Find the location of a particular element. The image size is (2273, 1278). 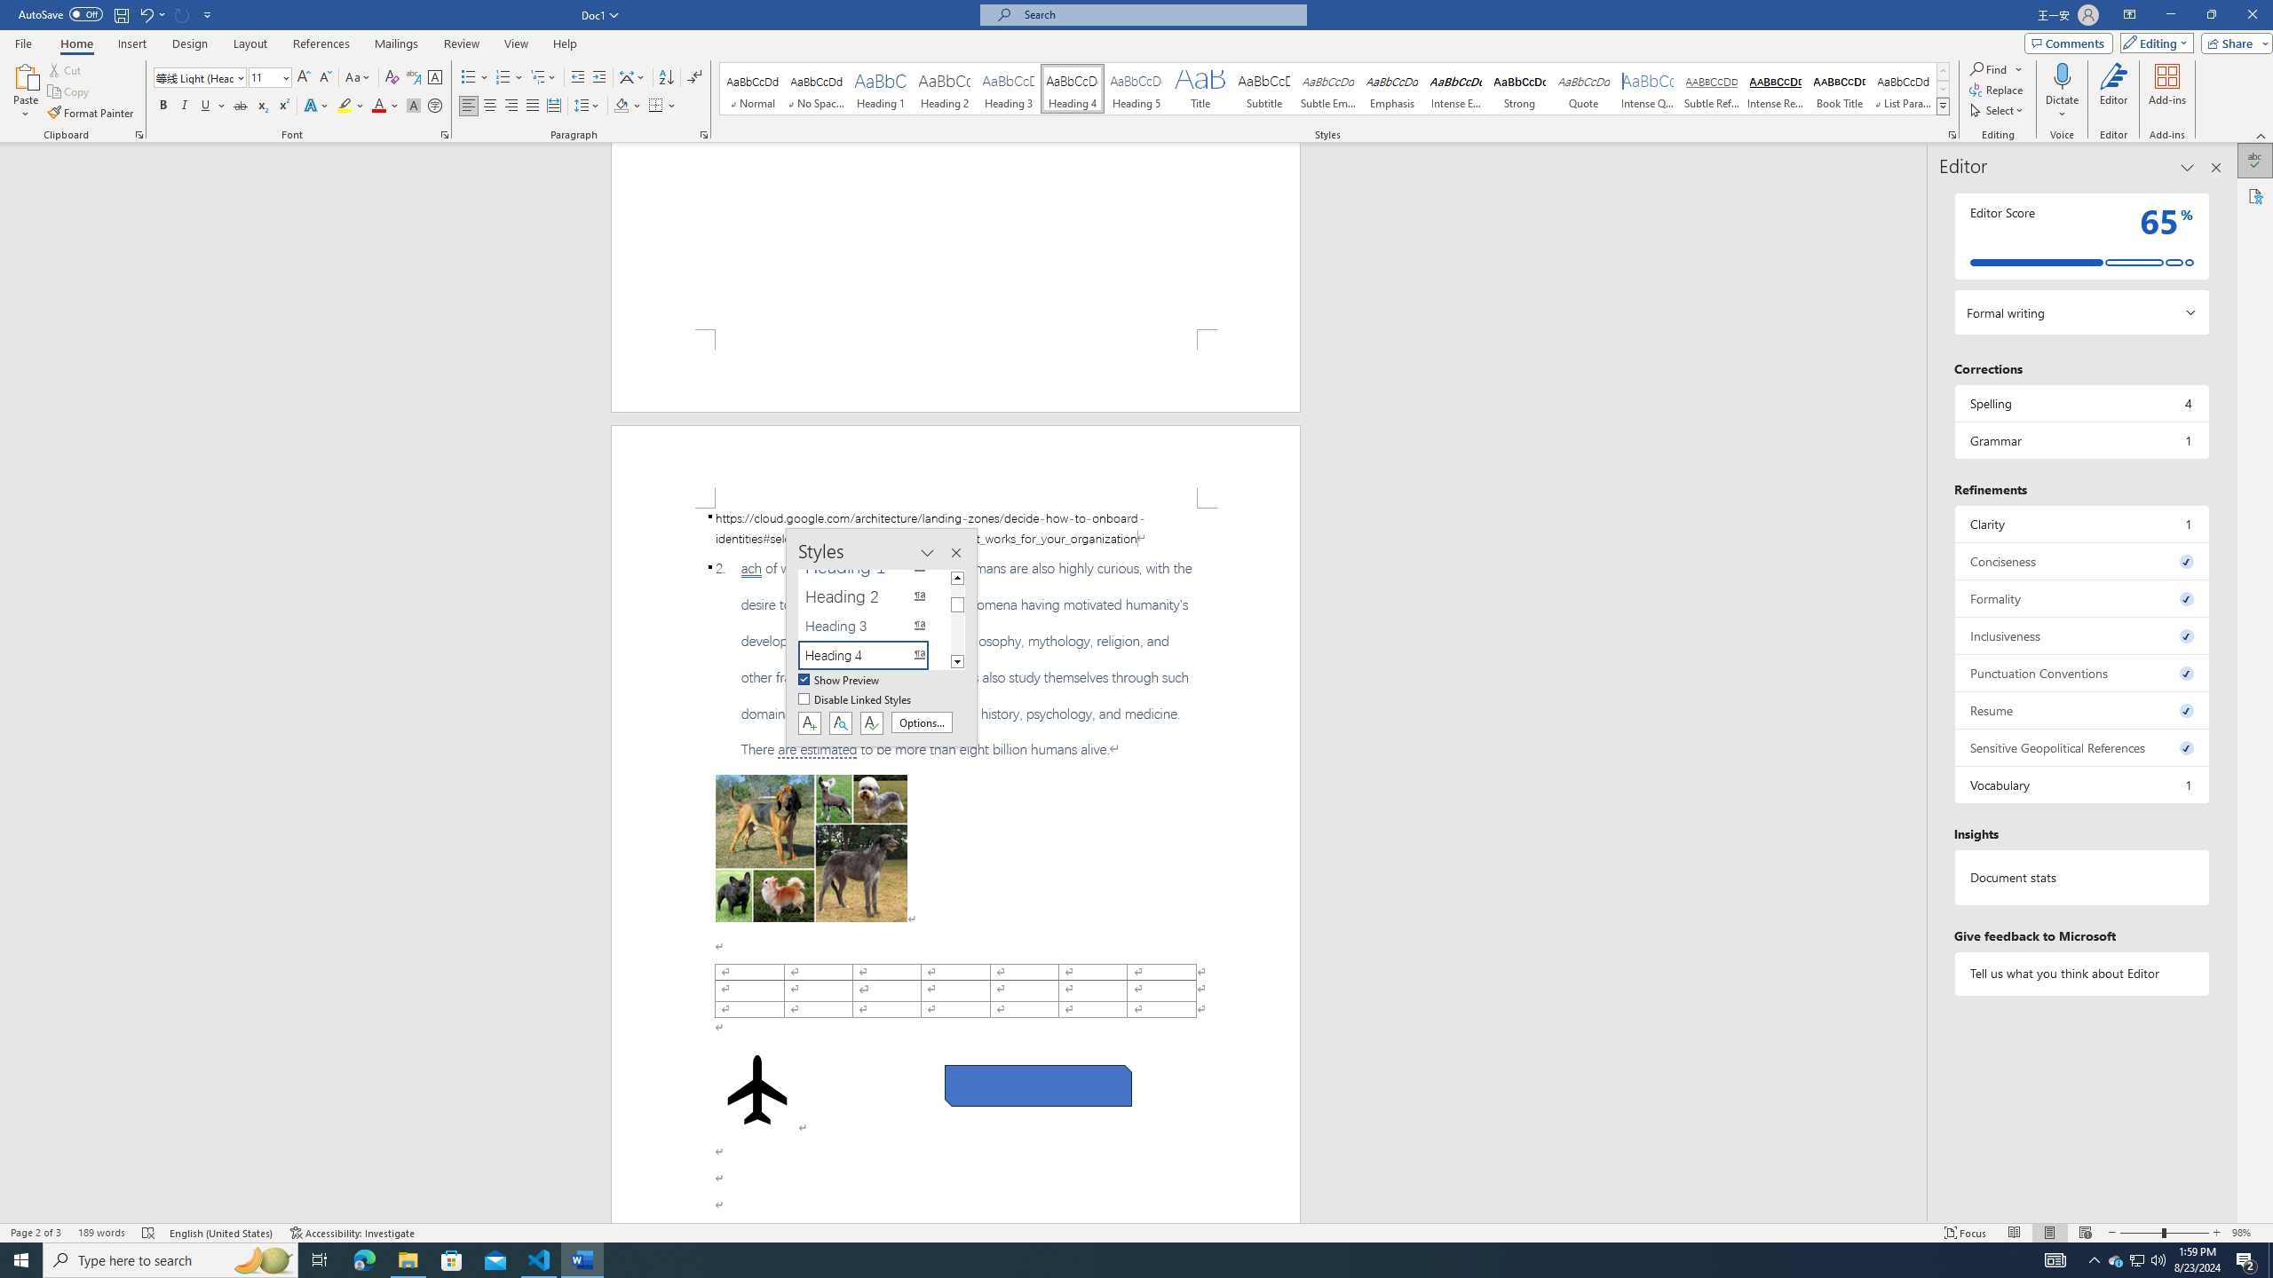

Intense Reference is located at coordinates (1775, 89).